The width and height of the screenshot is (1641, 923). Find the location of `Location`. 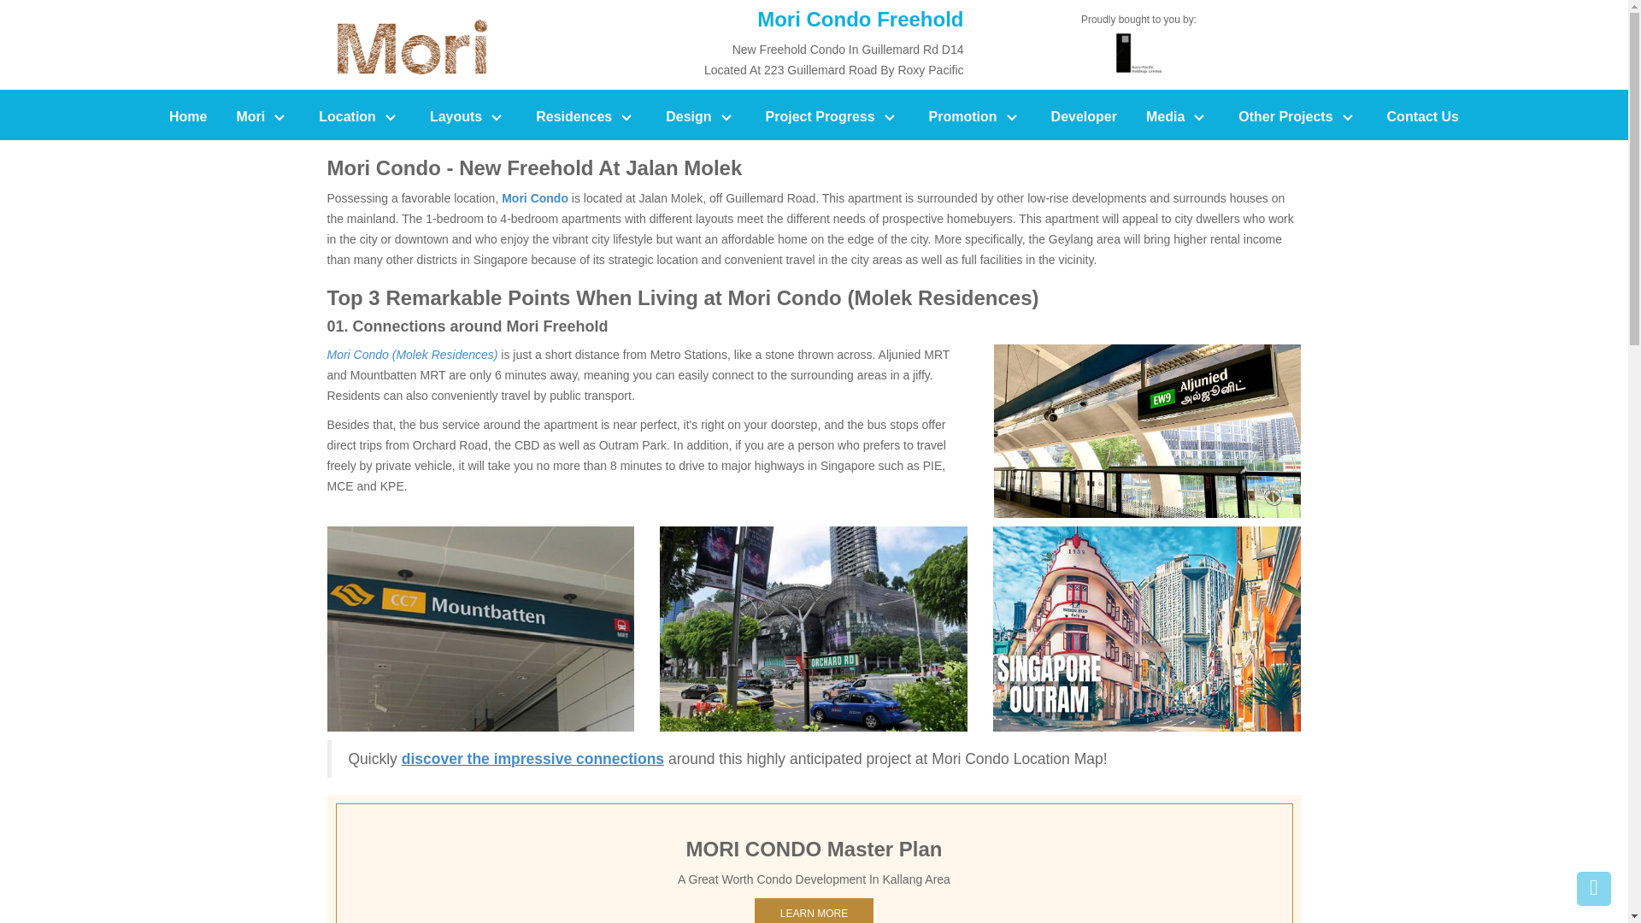

Location is located at coordinates (359, 117).